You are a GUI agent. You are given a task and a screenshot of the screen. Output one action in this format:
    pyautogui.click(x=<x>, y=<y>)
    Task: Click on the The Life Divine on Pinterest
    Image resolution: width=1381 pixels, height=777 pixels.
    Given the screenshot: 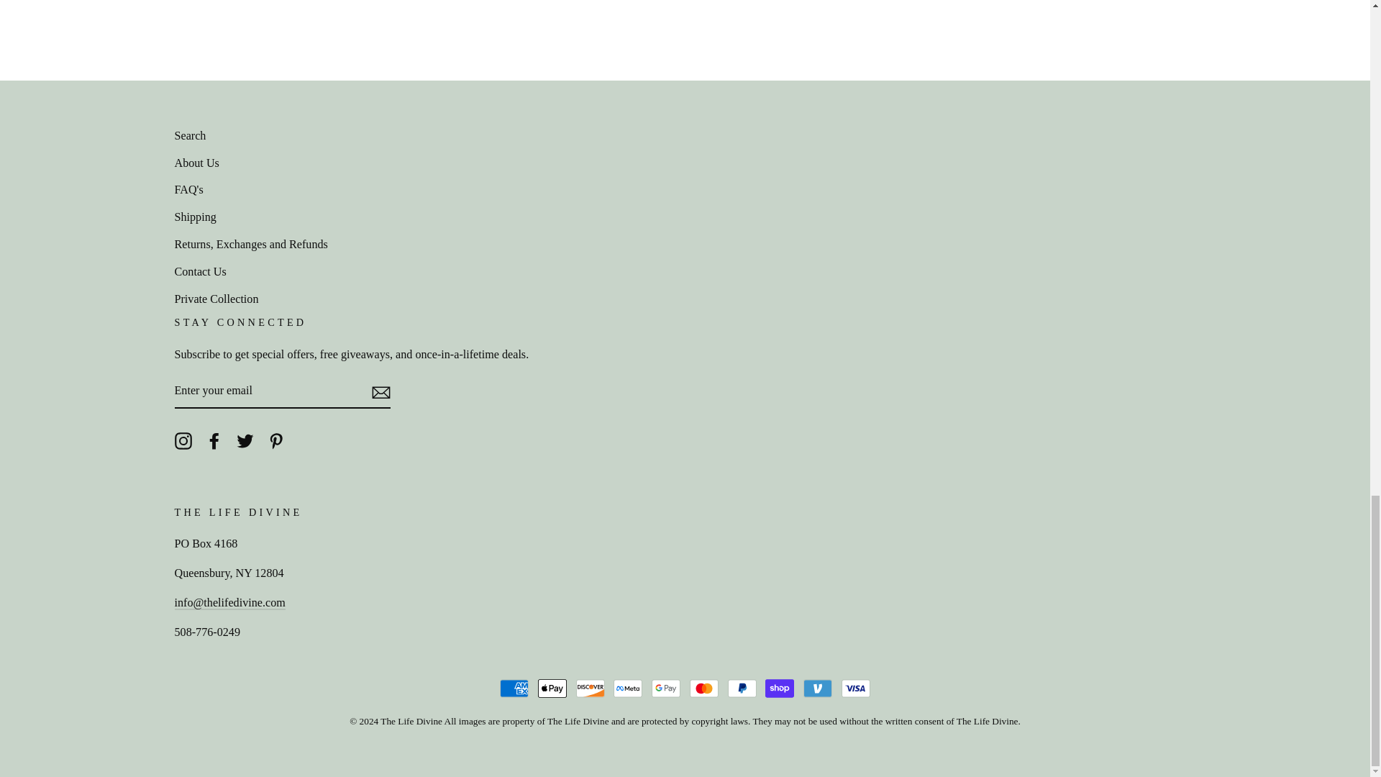 What is the action you would take?
    pyautogui.click(x=276, y=440)
    